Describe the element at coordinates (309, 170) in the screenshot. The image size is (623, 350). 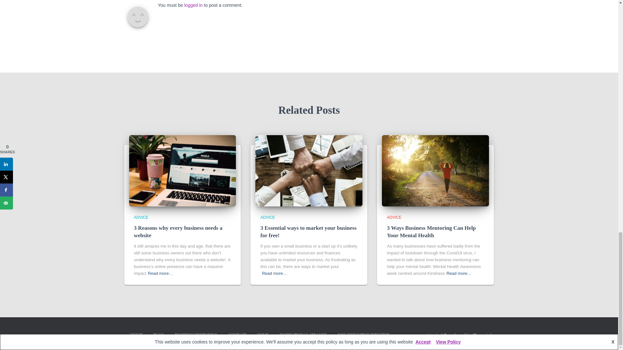
I see `3 Essential ways to market your business for free!` at that location.